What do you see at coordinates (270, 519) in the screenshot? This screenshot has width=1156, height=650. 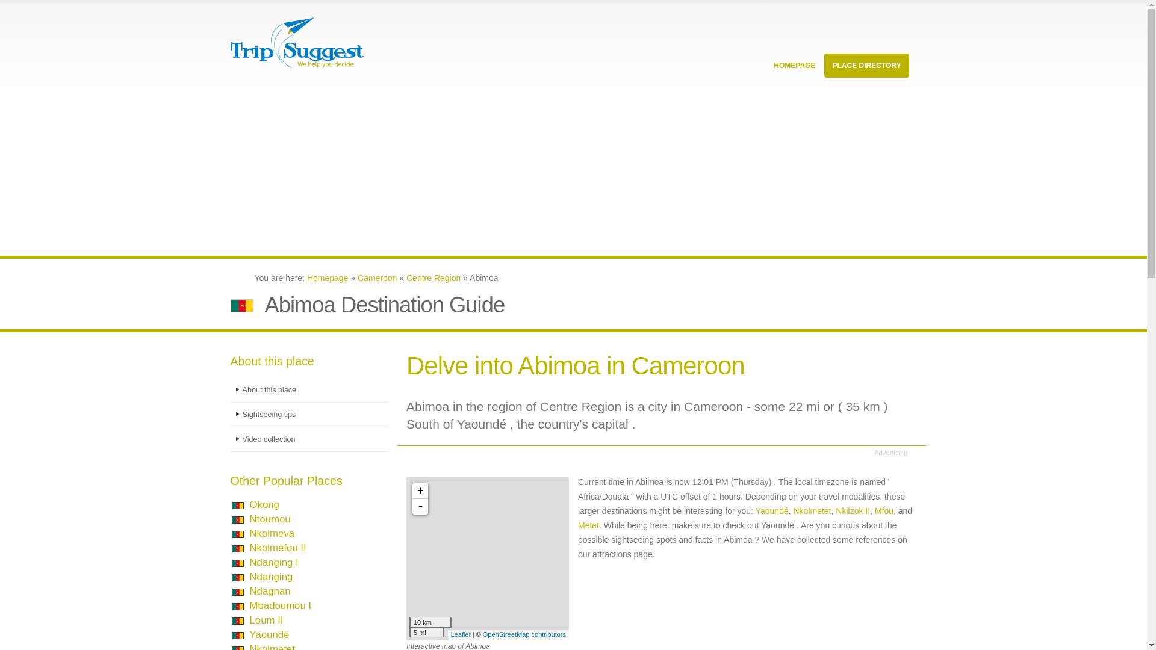 I see `Ntoumou` at bounding box center [270, 519].